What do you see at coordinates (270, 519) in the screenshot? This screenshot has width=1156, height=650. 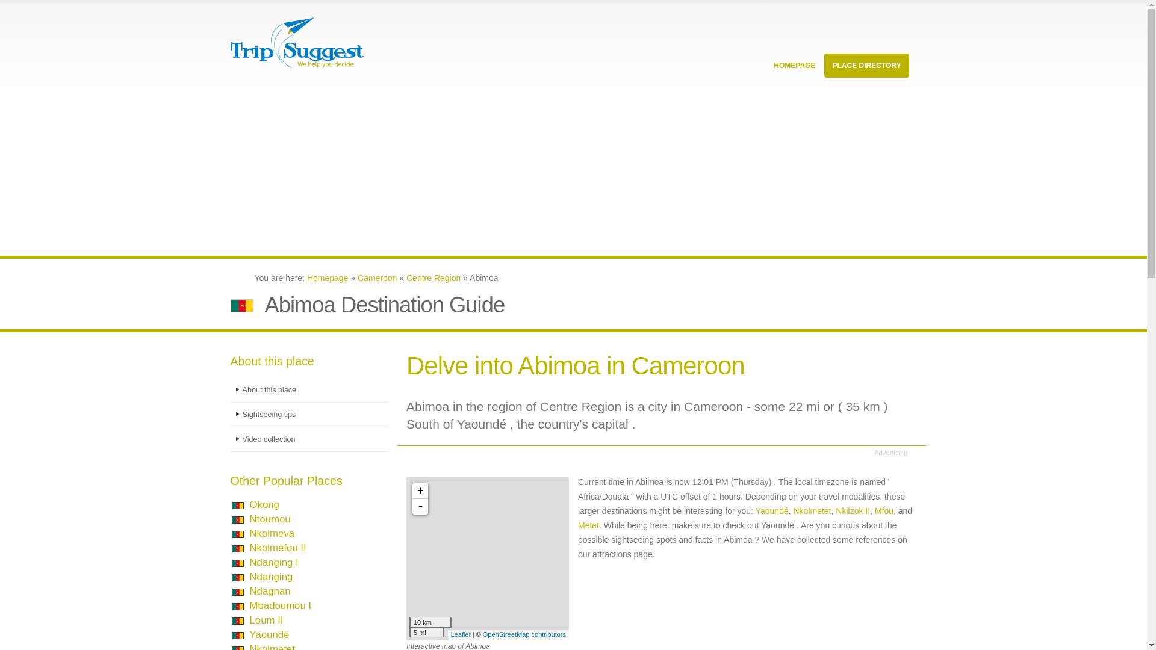 I see `Ntoumou` at bounding box center [270, 519].